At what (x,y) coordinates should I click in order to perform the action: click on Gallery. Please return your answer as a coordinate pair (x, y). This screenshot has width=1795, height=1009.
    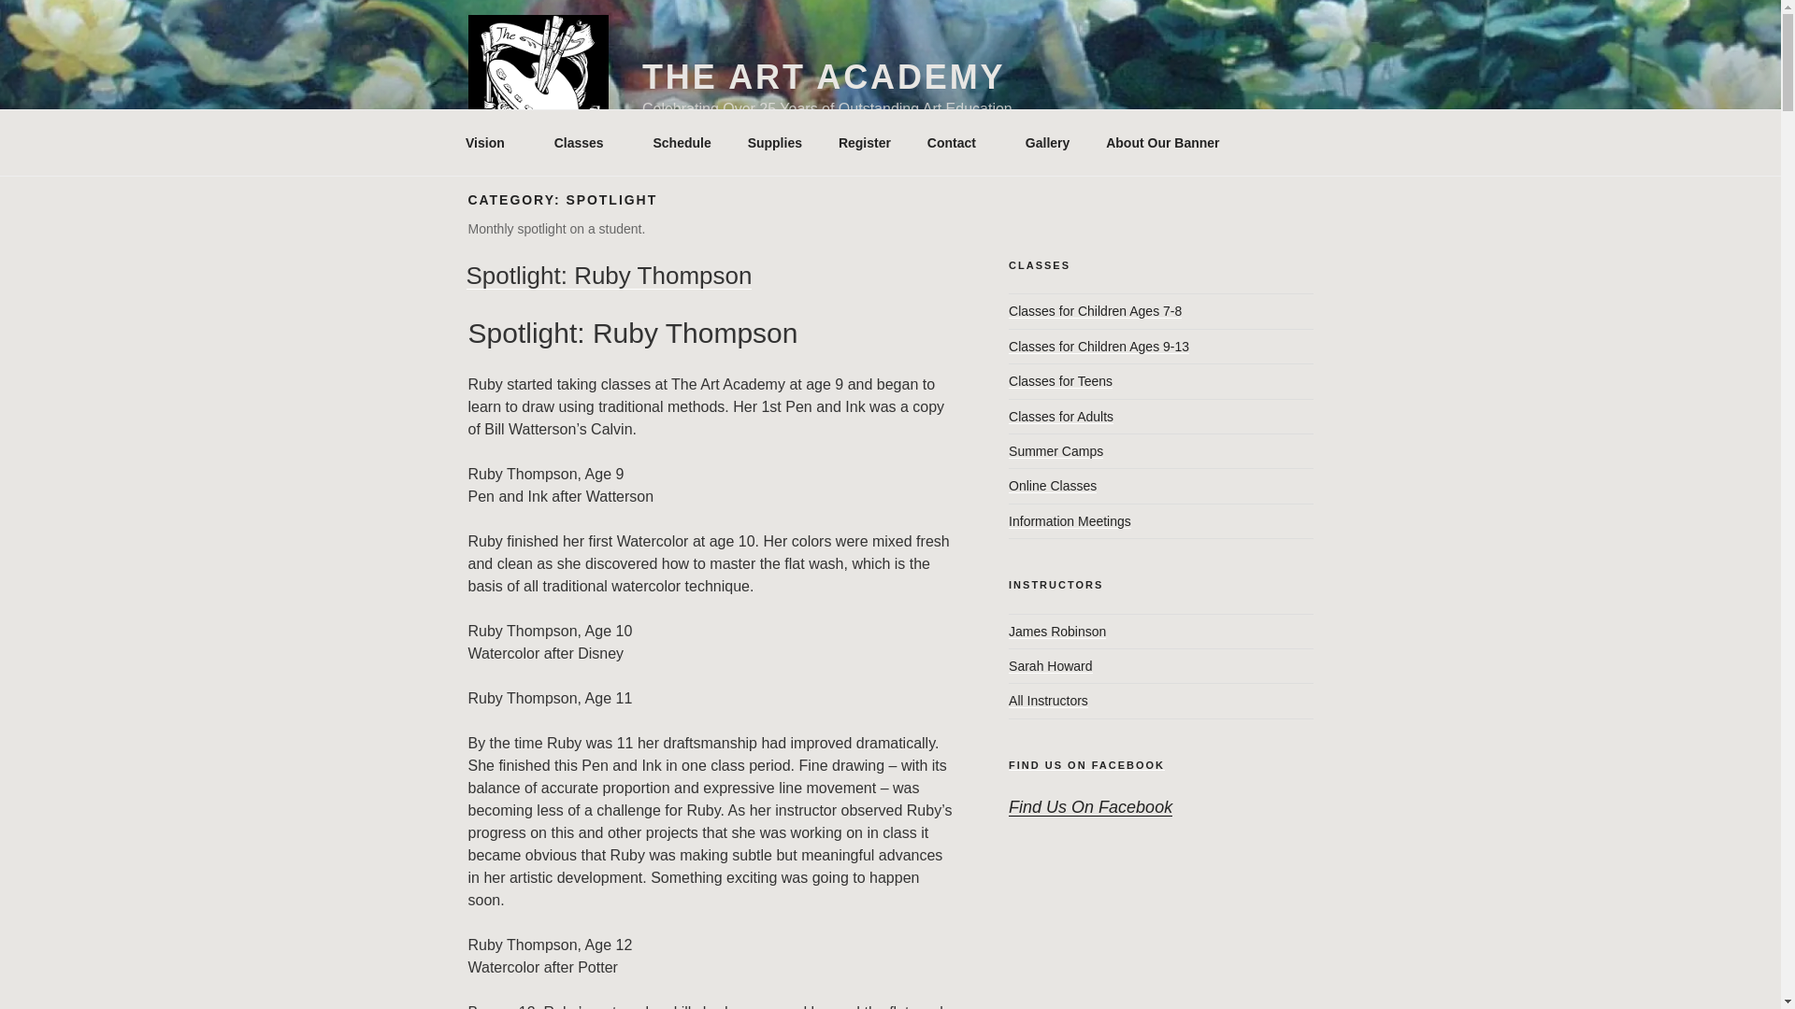
    Looking at the image, I should click on (1047, 142).